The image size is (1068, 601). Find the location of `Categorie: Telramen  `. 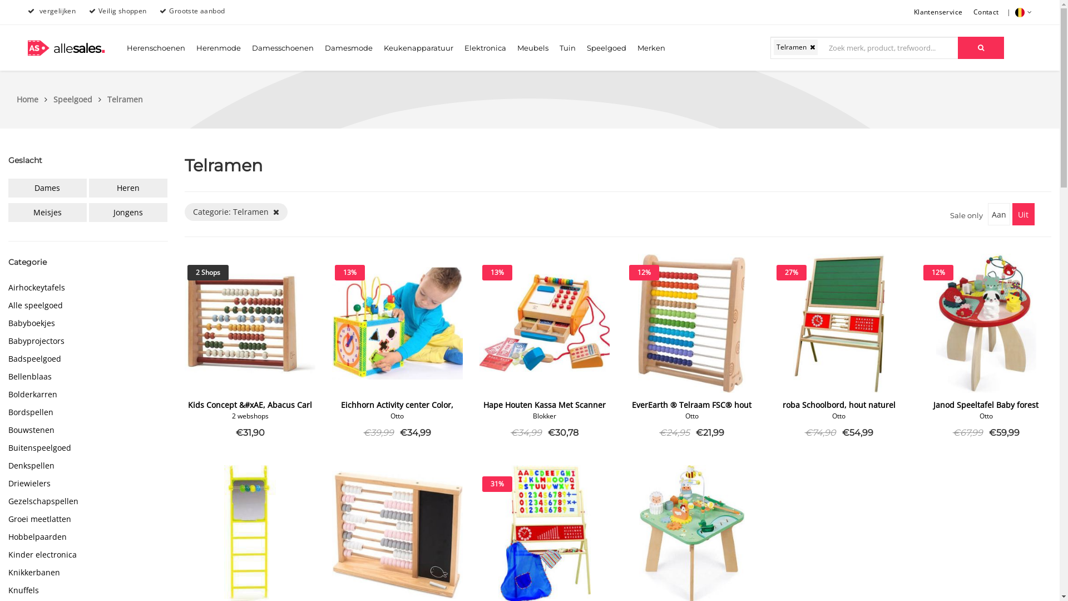

Categorie: Telramen   is located at coordinates (236, 212).